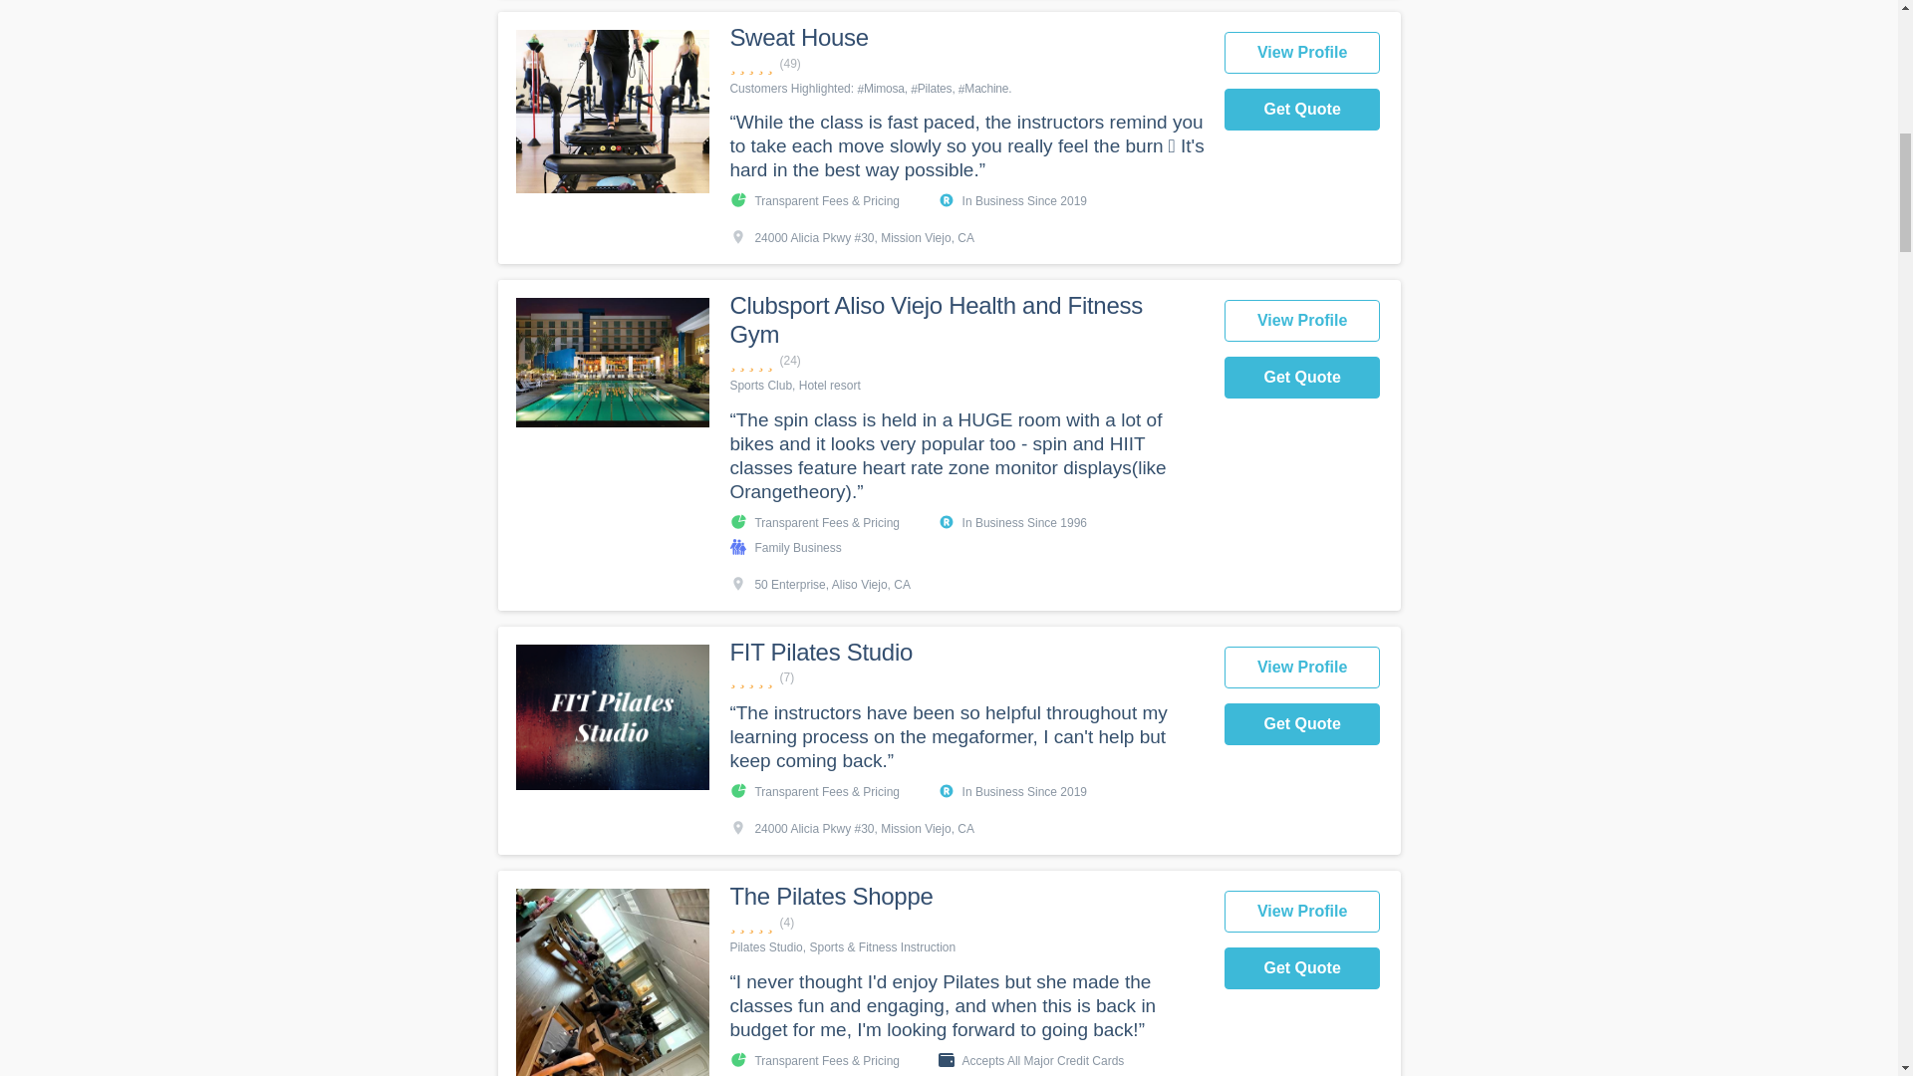 The height and width of the screenshot is (1076, 1913). I want to click on Get Quote, so click(1302, 109).